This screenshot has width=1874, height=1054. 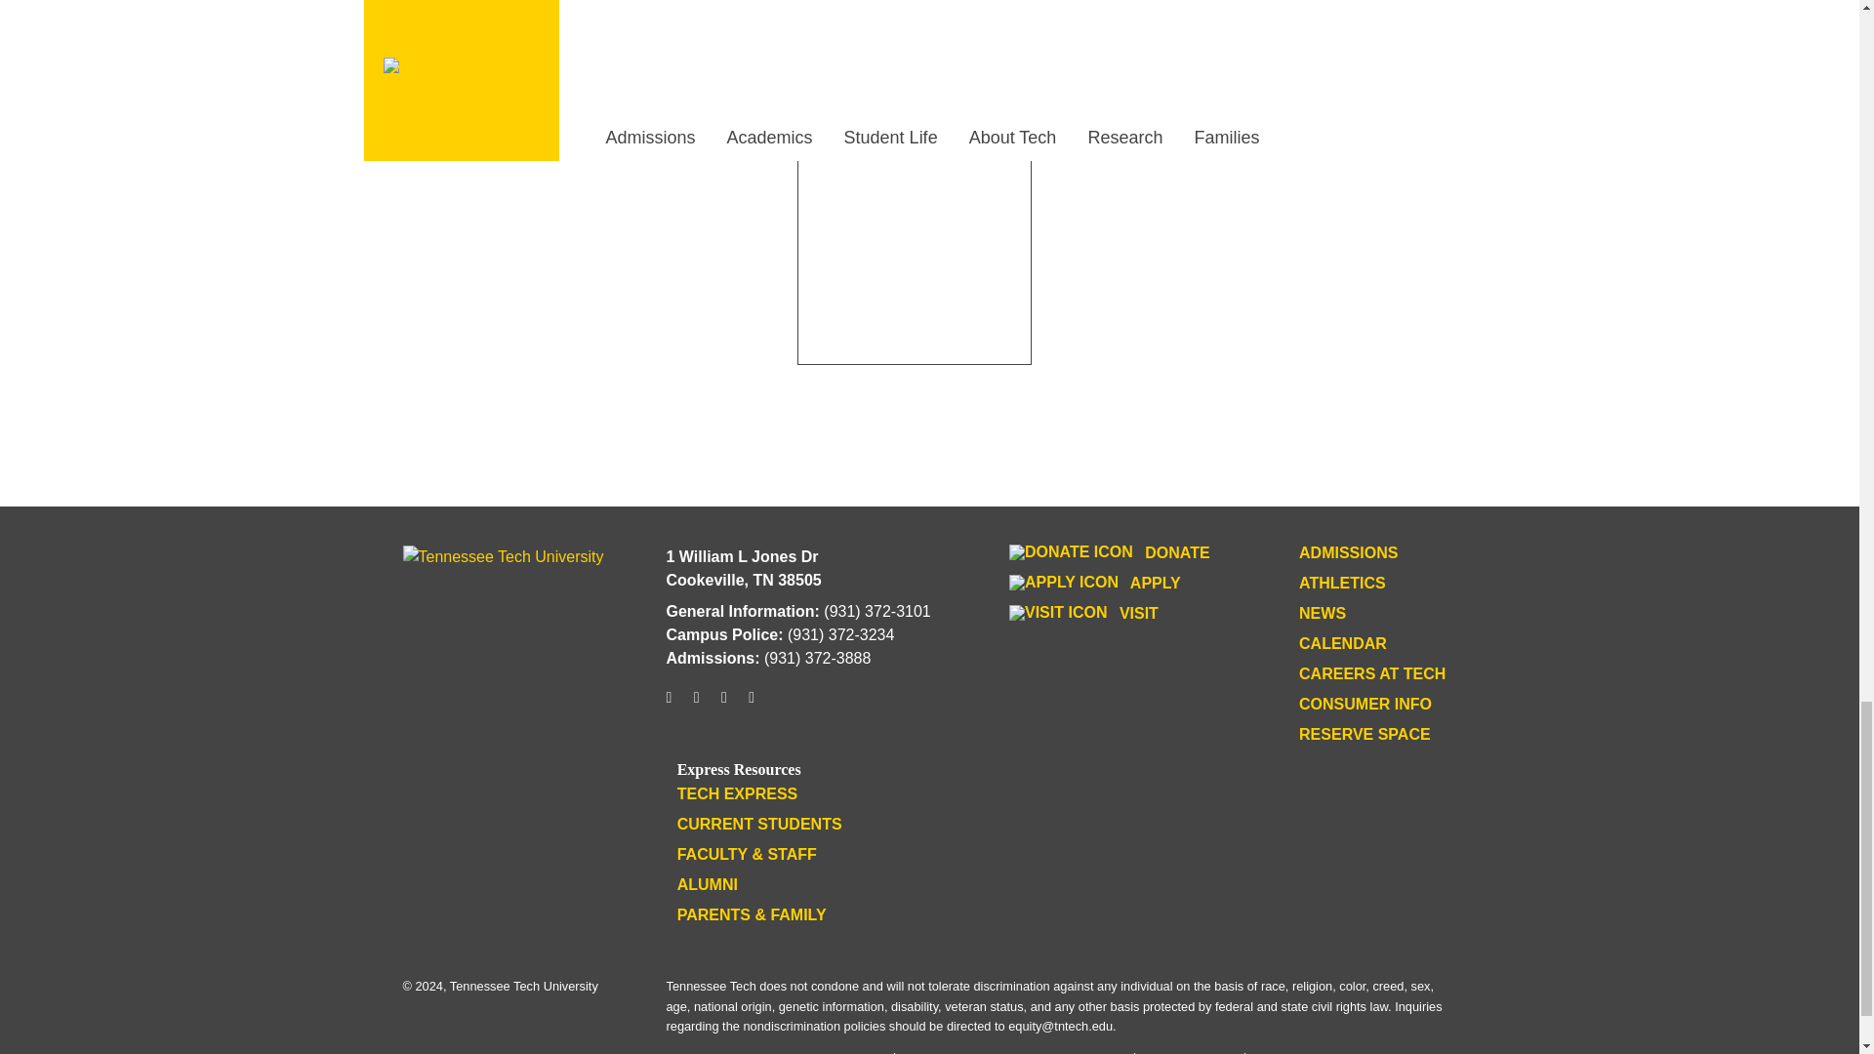 I want to click on Email, so click(x=752, y=705).